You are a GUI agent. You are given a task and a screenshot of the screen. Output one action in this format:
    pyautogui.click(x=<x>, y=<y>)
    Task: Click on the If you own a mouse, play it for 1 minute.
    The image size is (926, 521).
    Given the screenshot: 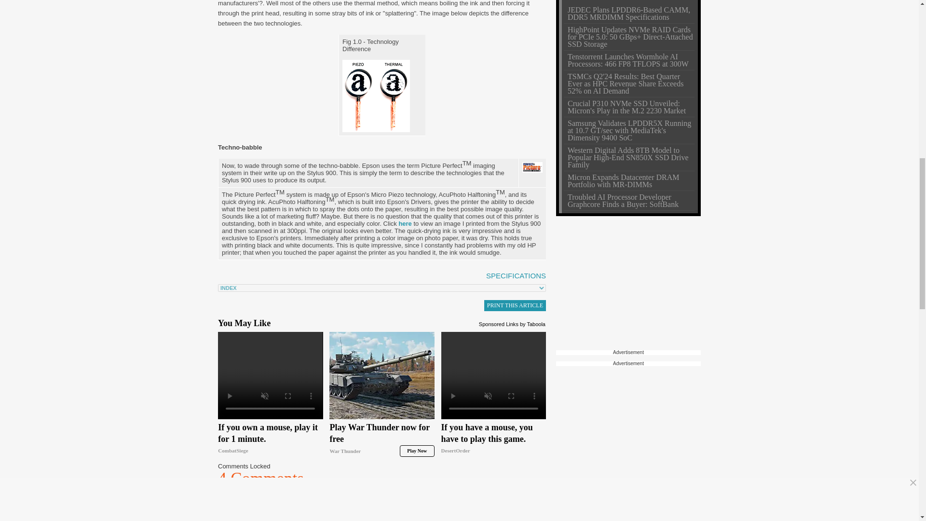 What is the action you would take?
    pyautogui.click(x=270, y=375)
    